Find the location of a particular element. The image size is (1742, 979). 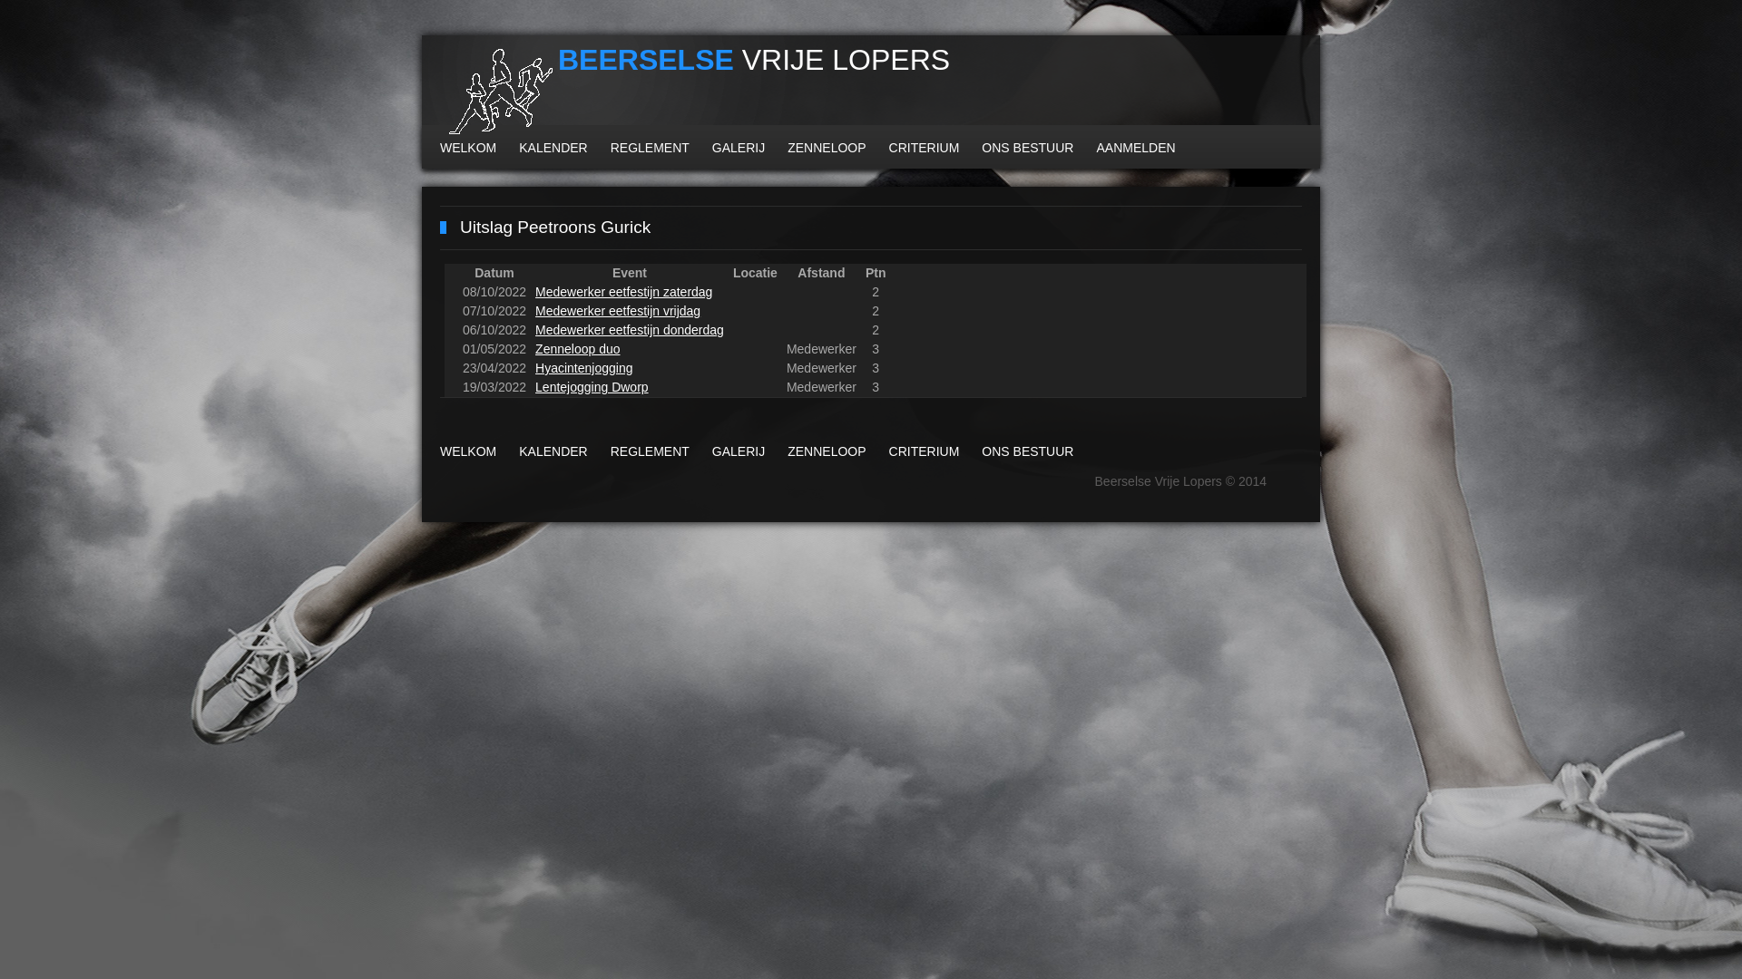

Zenneloop duo is located at coordinates (577, 349).